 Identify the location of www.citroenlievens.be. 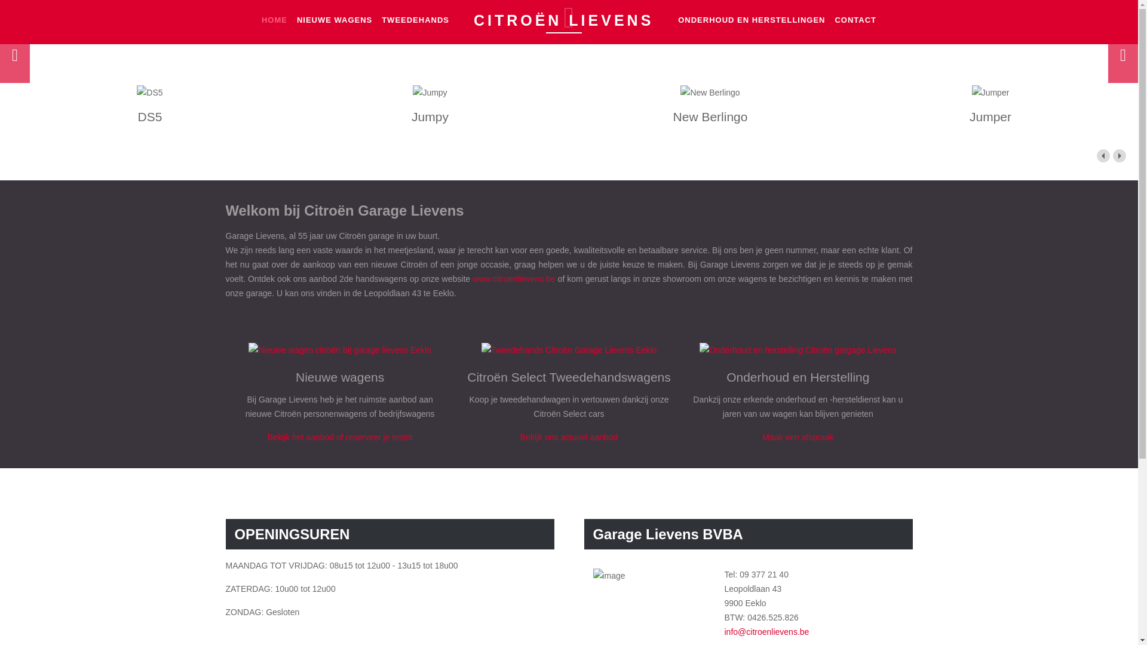
(514, 279).